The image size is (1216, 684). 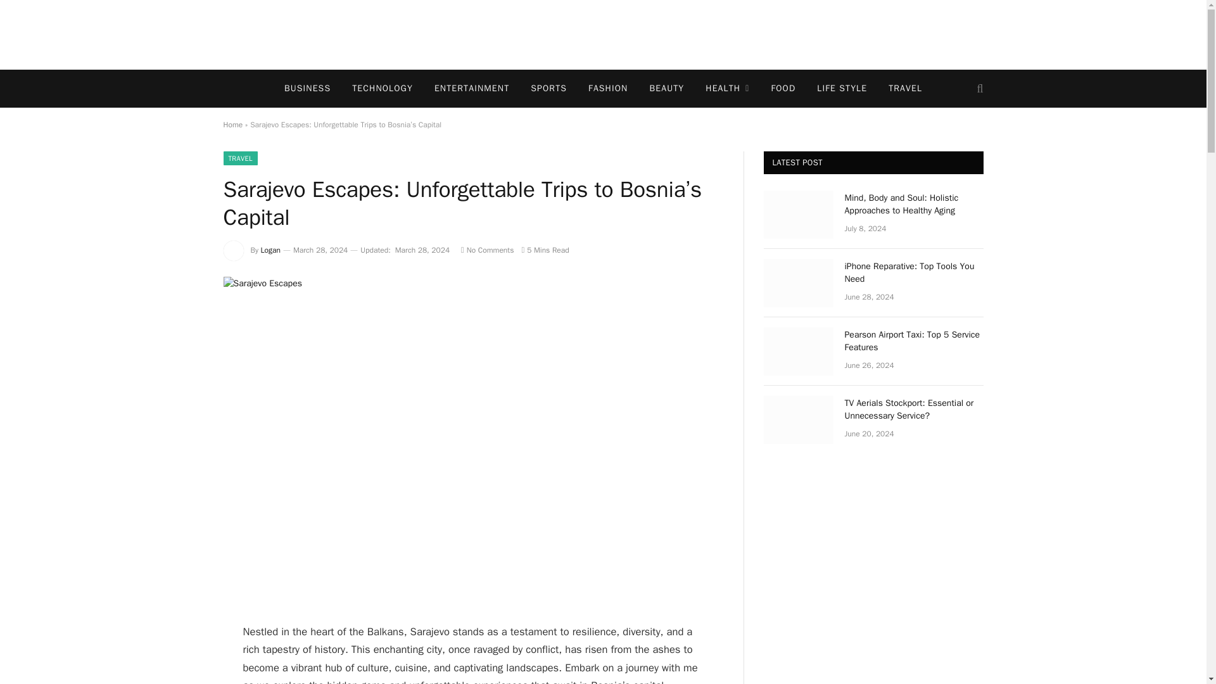 I want to click on TRAVEL, so click(x=905, y=89).